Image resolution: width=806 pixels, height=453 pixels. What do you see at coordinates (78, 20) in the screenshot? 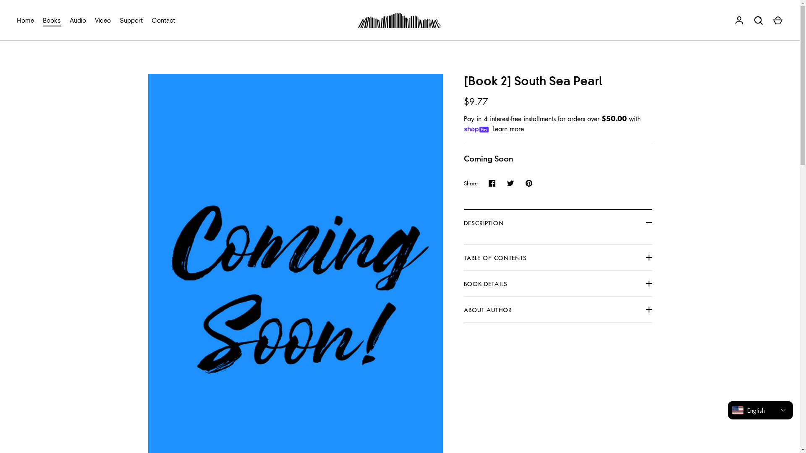
I see `Audio` at bounding box center [78, 20].